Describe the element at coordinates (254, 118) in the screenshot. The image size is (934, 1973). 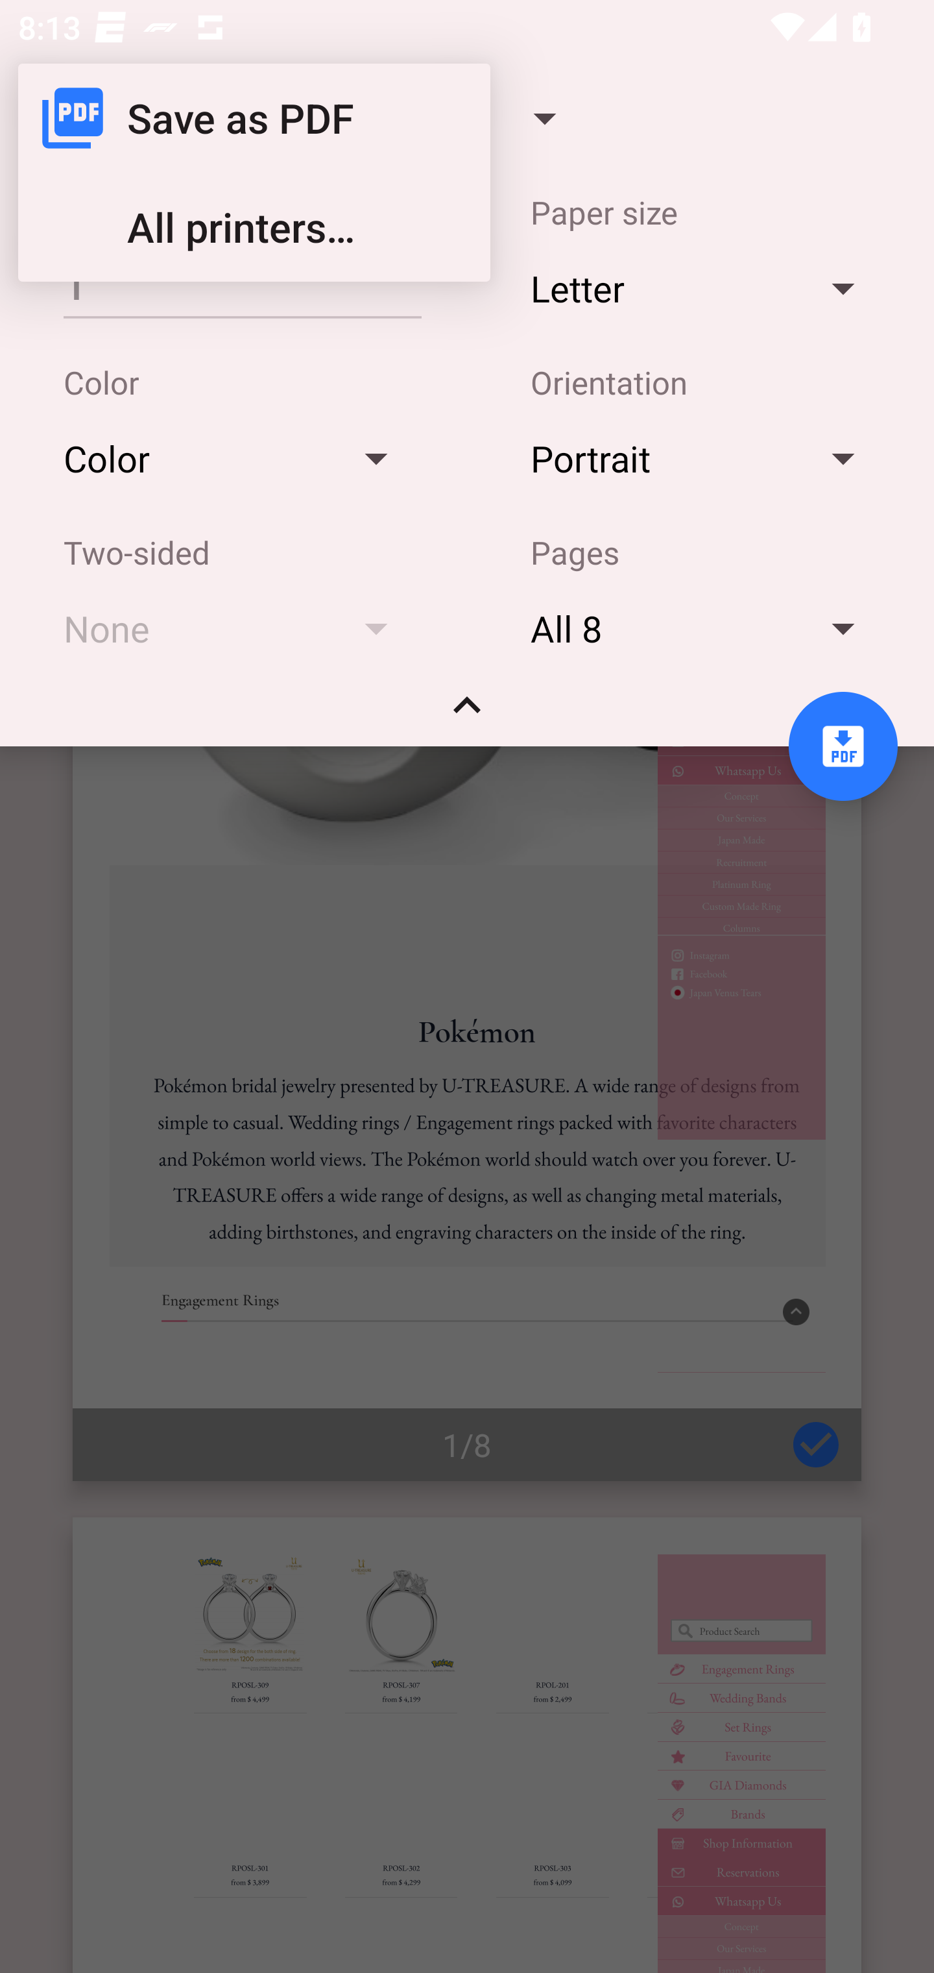
I see `Save as PDF` at that location.